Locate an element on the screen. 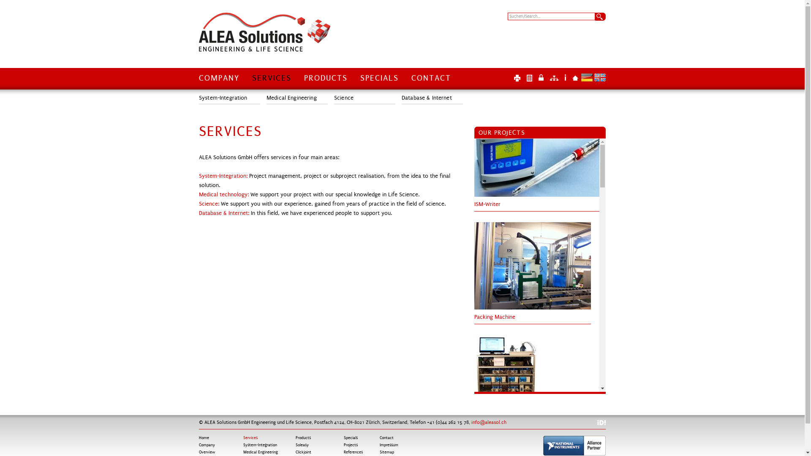 Image resolution: width=811 pixels, height=456 pixels. Projects is located at coordinates (351, 445).